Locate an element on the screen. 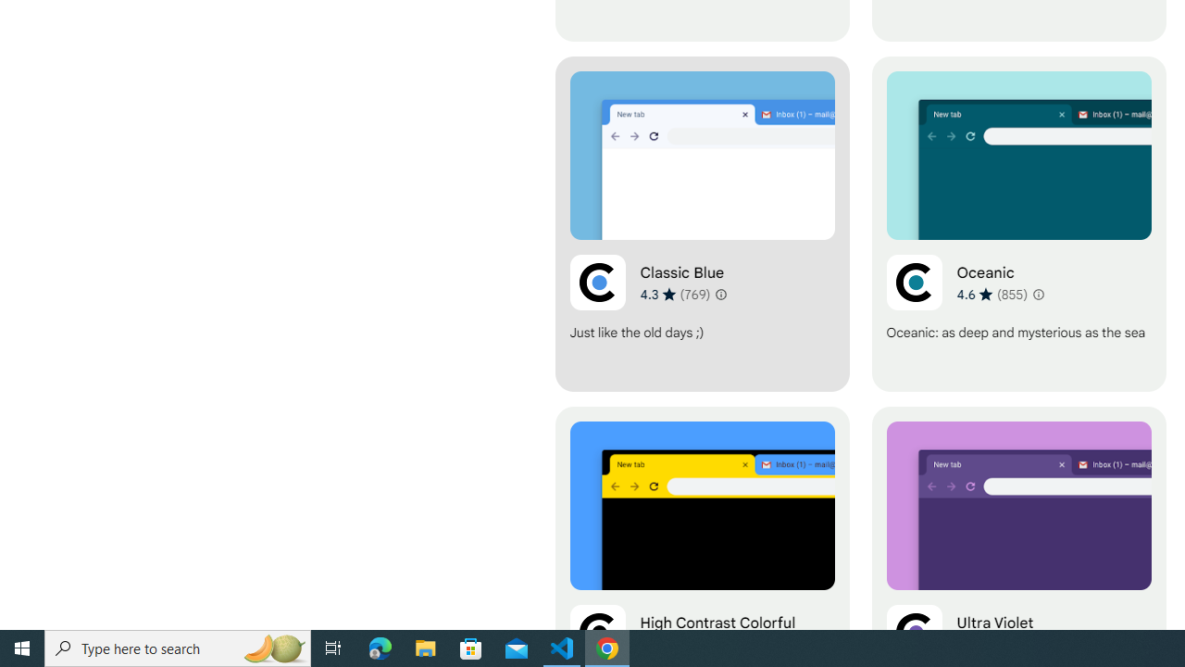  Learn more about results and reviews "Oceanic" is located at coordinates (1037, 295).